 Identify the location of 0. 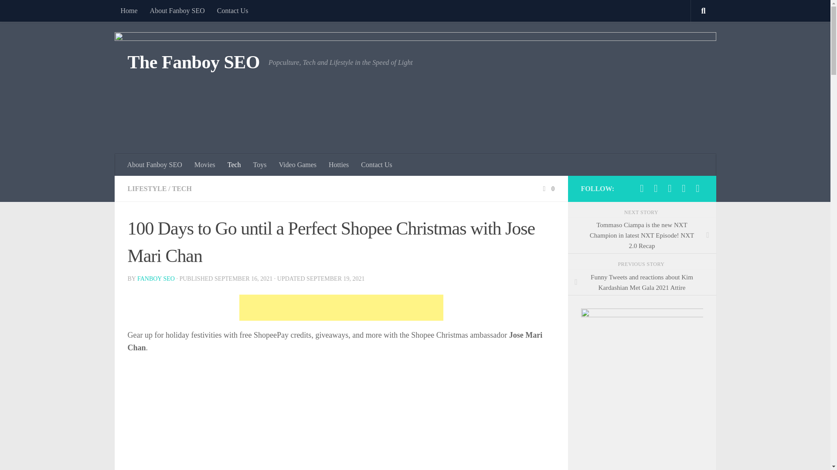
(548, 188).